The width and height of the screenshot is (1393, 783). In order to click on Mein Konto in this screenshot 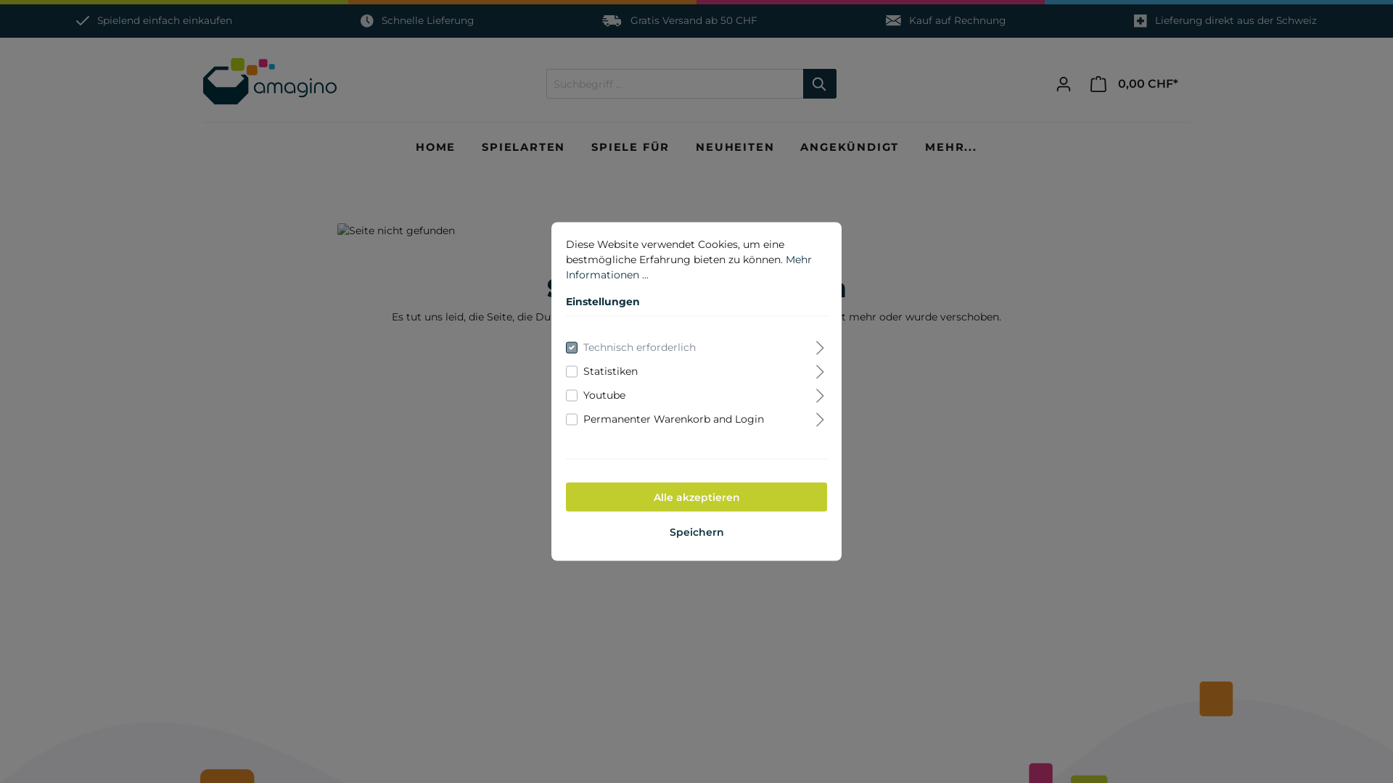, I will do `click(1064, 84)`.